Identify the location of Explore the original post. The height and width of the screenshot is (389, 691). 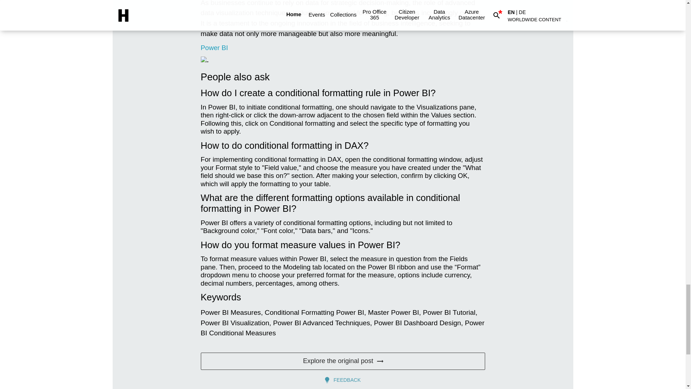
(343, 361).